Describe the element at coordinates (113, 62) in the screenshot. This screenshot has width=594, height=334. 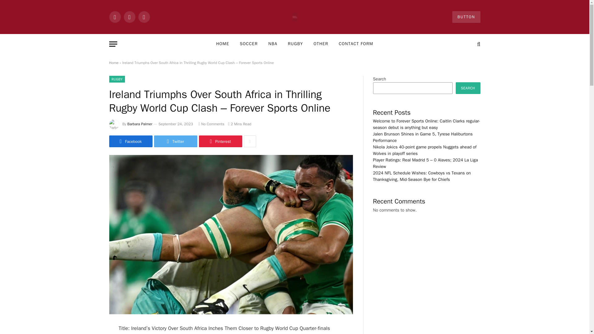
I see `Home` at that location.